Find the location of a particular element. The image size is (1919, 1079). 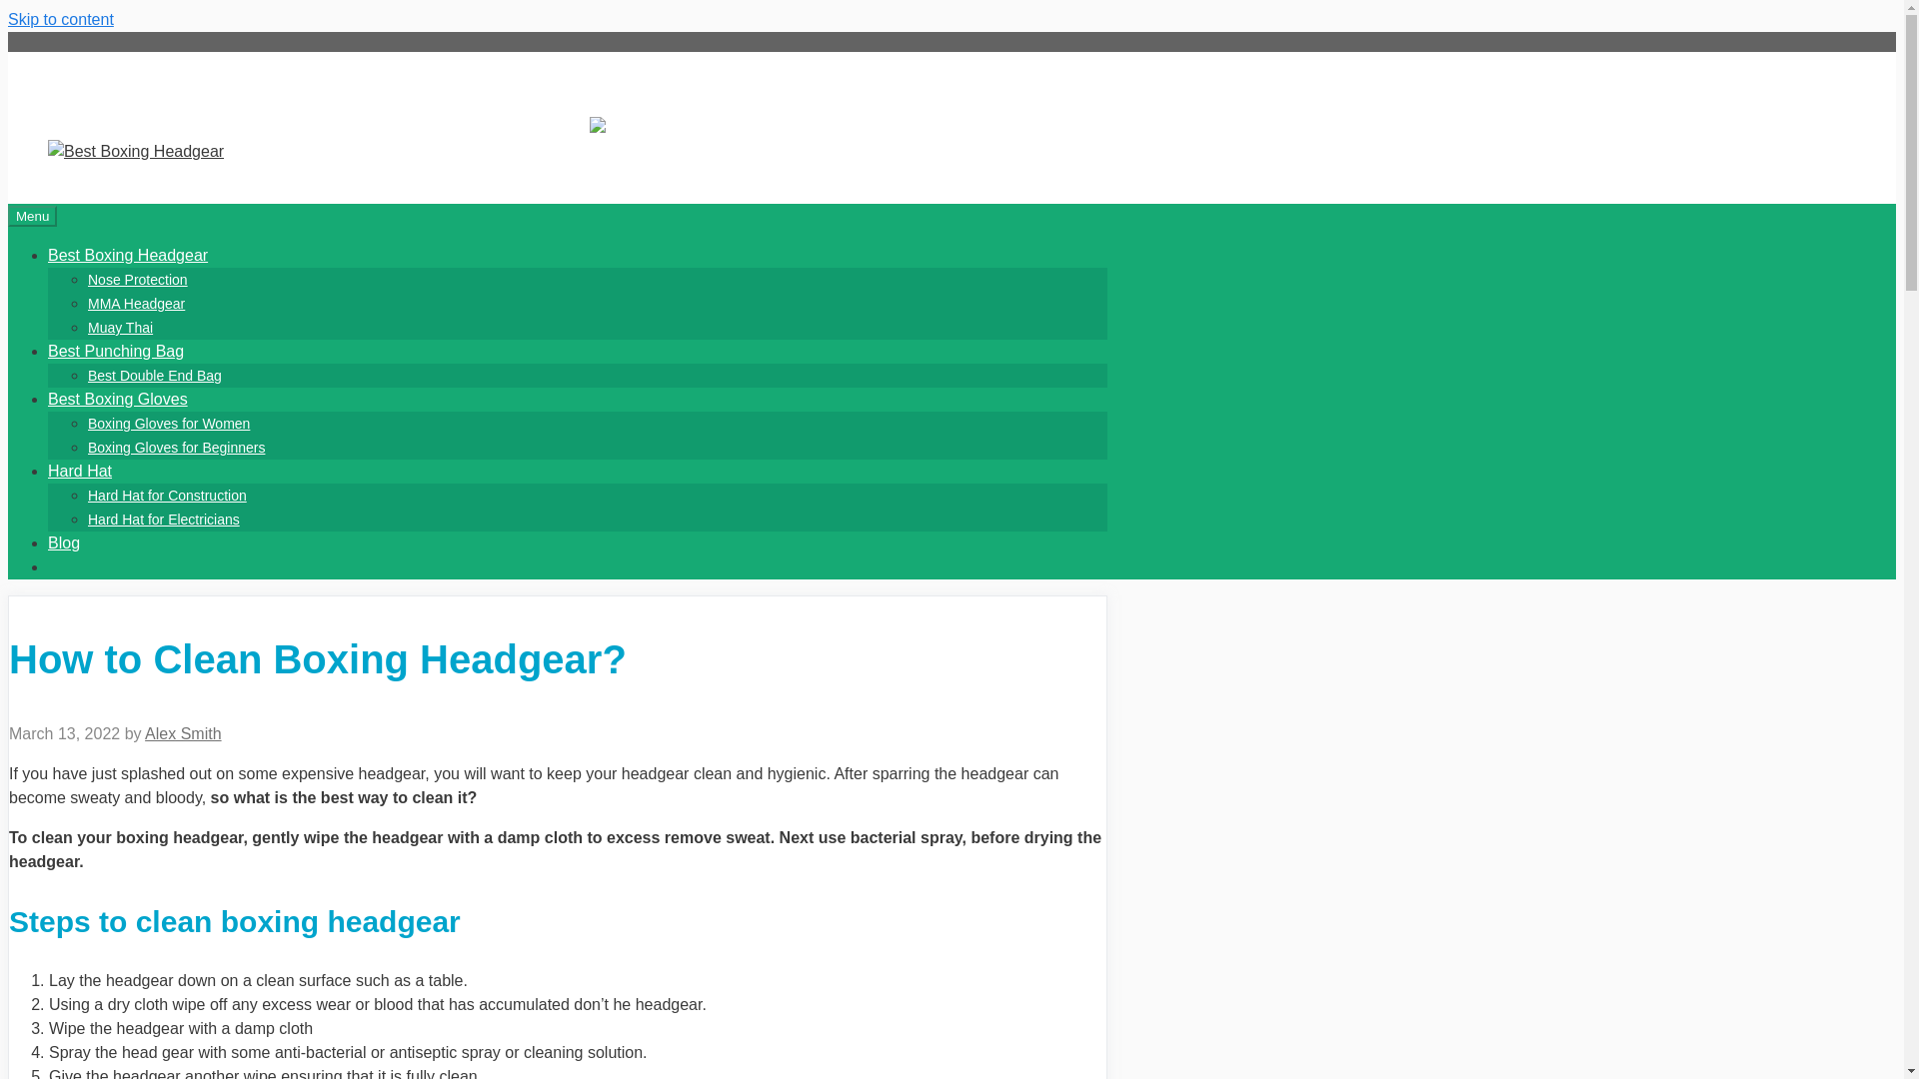

View all posts by Alex Smith is located at coordinates (182, 733).